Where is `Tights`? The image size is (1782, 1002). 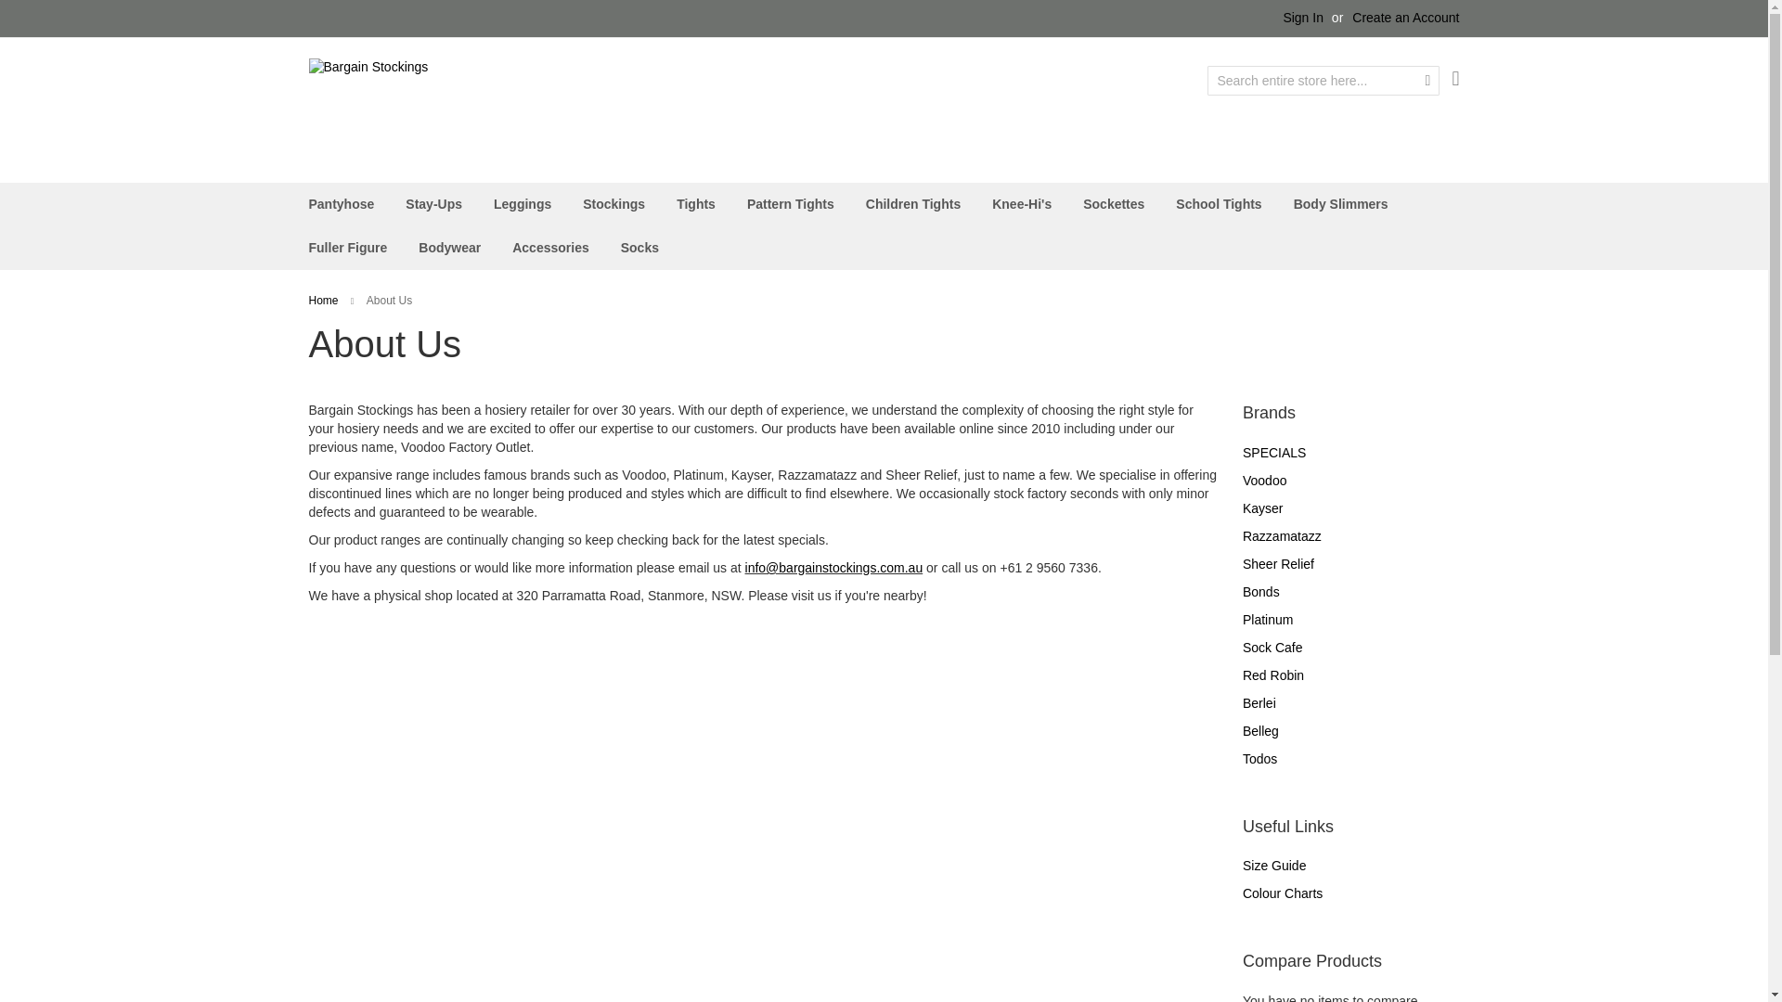 Tights is located at coordinates (696, 204).